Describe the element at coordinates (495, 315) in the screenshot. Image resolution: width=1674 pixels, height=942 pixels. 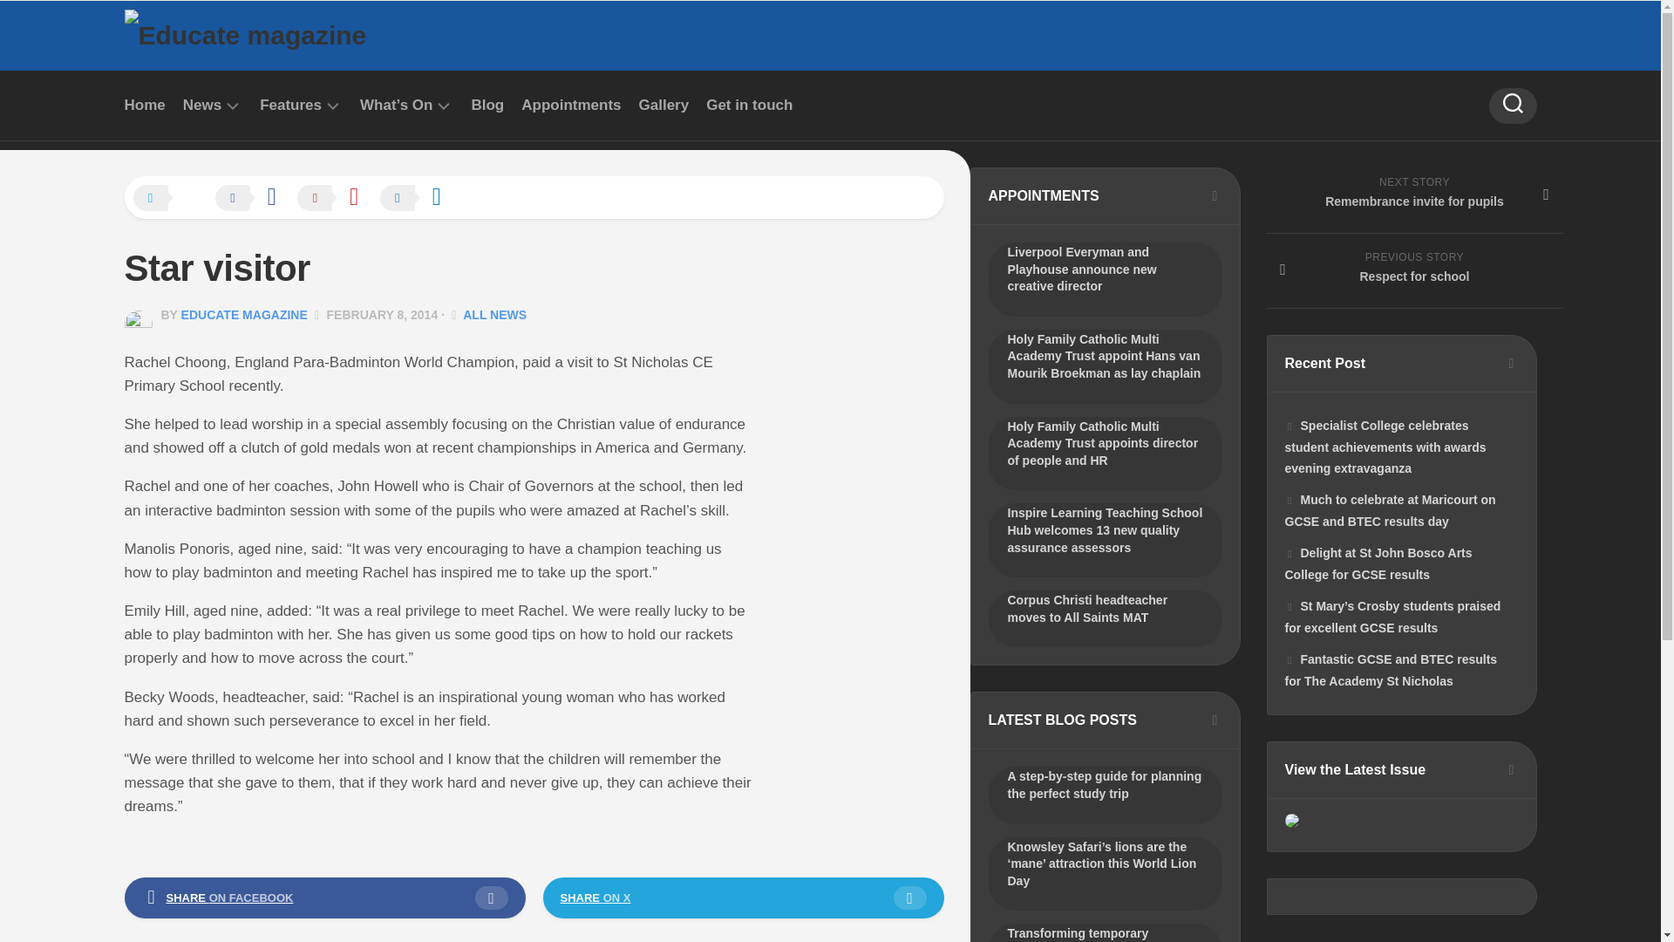
I see `ALL NEWS` at that location.